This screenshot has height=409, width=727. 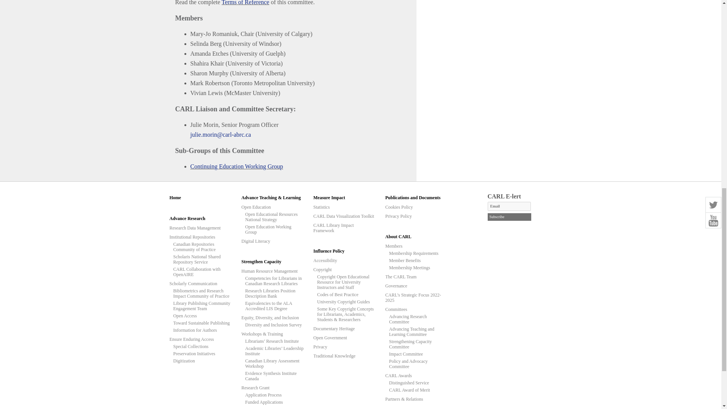 What do you see at coordinates (510, 217) in the screenshot?
I see `Subscribe` at bounding box center [510, 217].